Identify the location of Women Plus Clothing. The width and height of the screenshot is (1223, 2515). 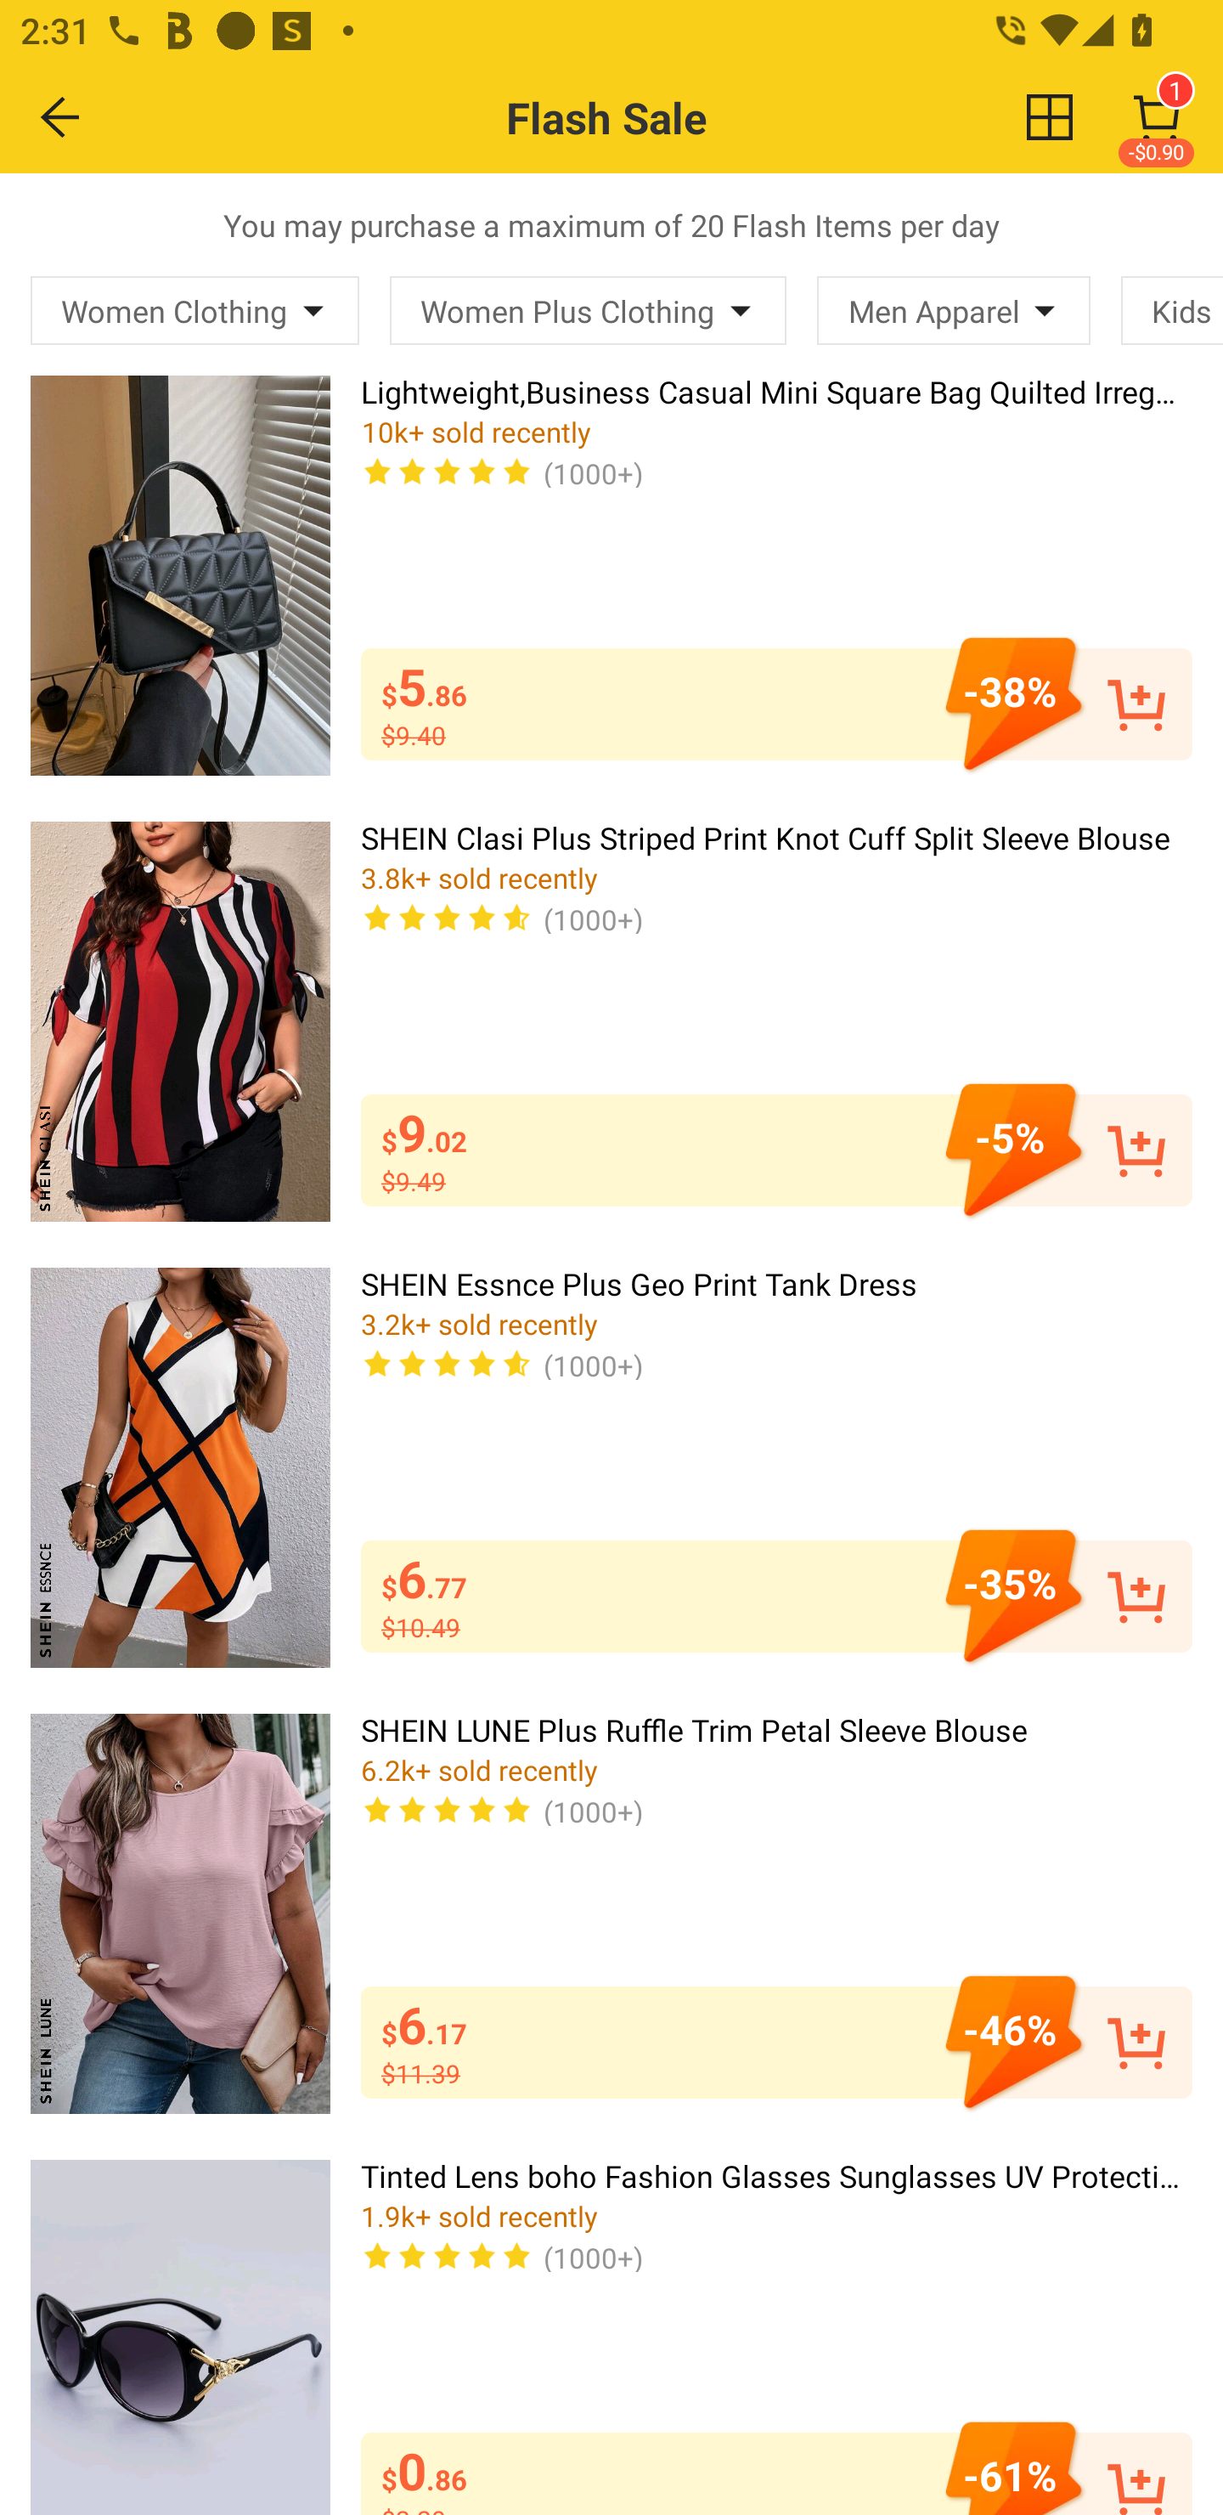
(588, 310).